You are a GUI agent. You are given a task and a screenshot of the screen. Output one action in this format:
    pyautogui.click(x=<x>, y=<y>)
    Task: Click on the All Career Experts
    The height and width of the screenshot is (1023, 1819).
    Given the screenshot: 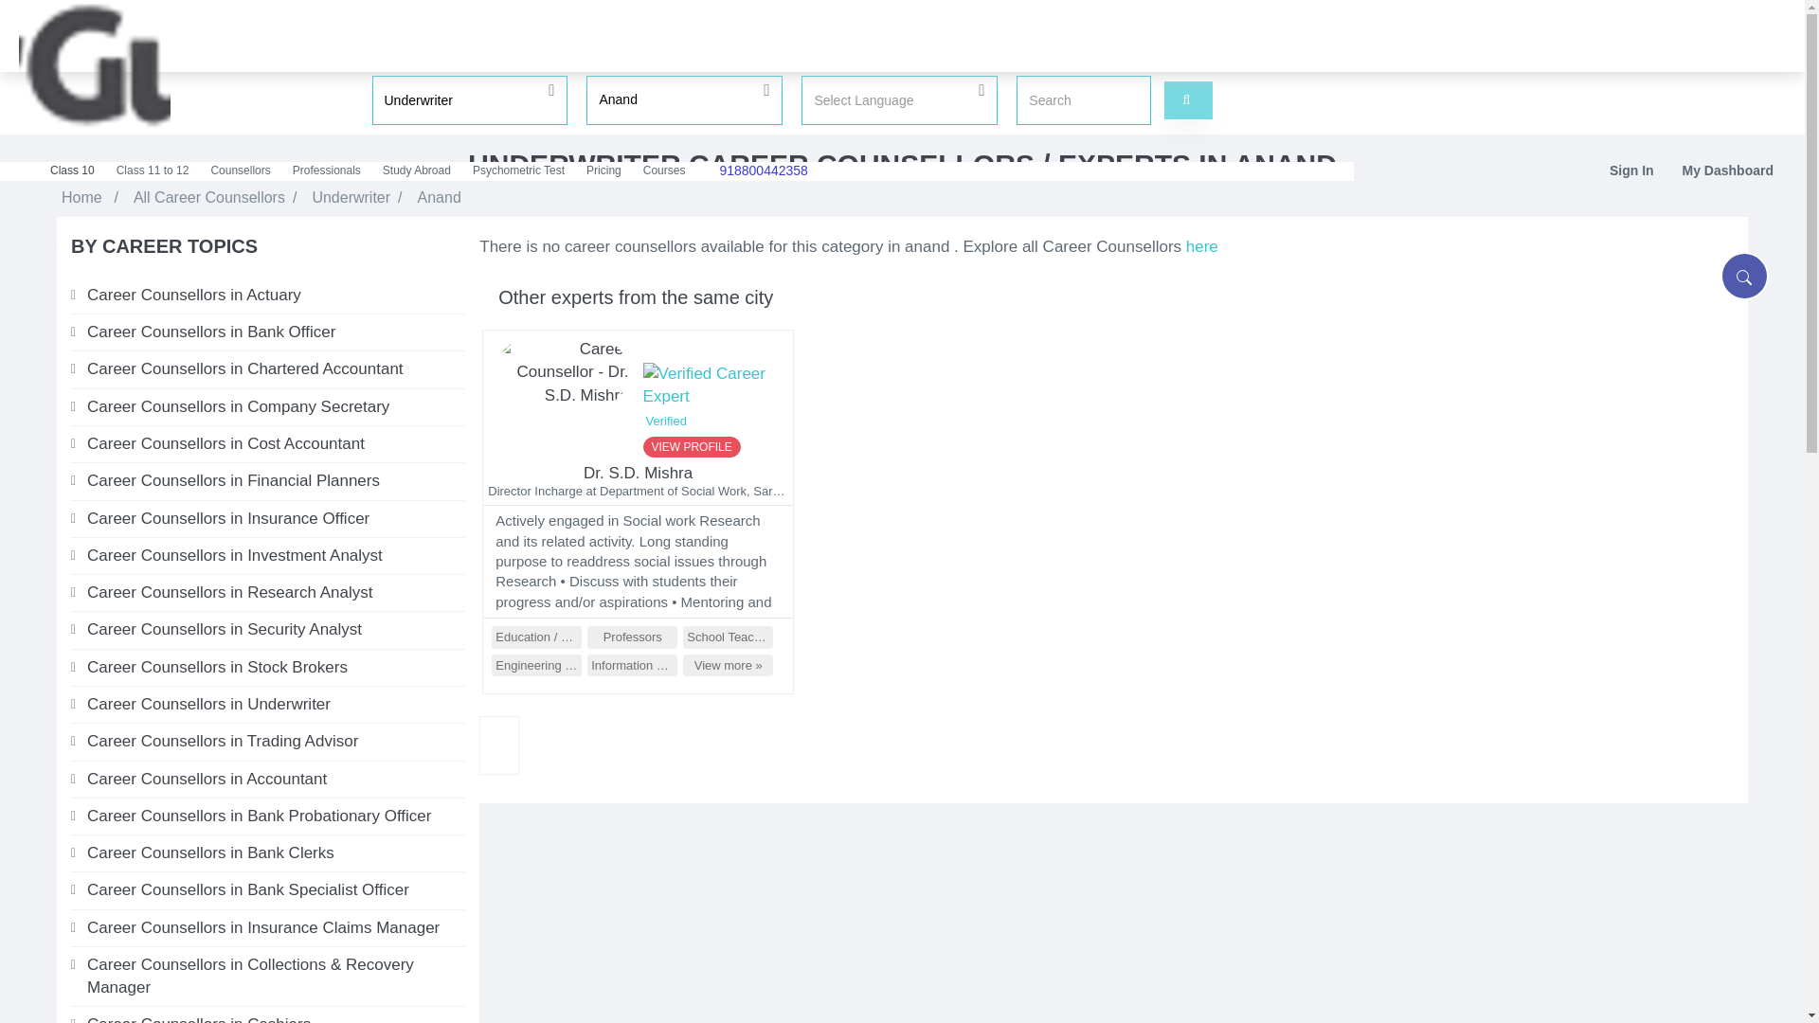 What is the action you would take?
    pyautogui.click(x=1201, y=246)
    